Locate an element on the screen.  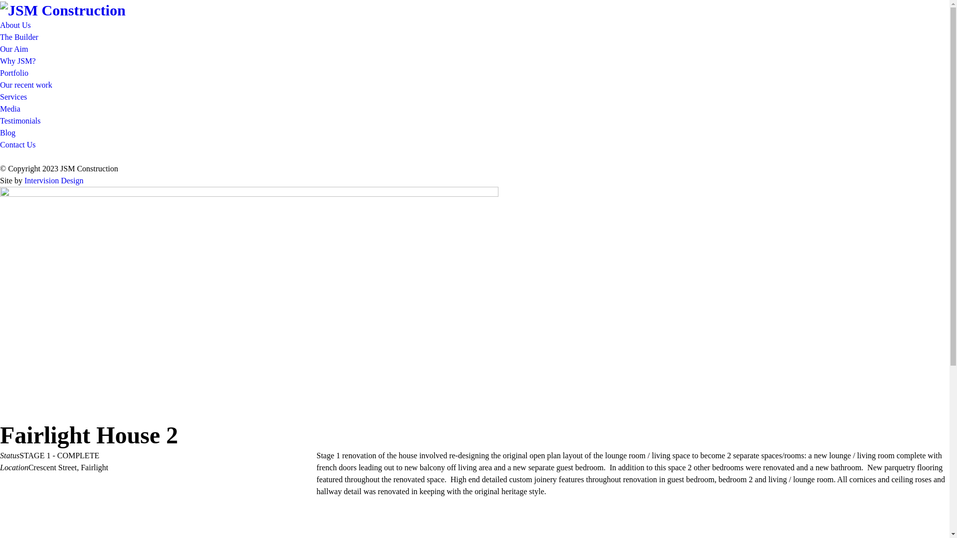
Why JSM? is located at coordinates (18, 61).